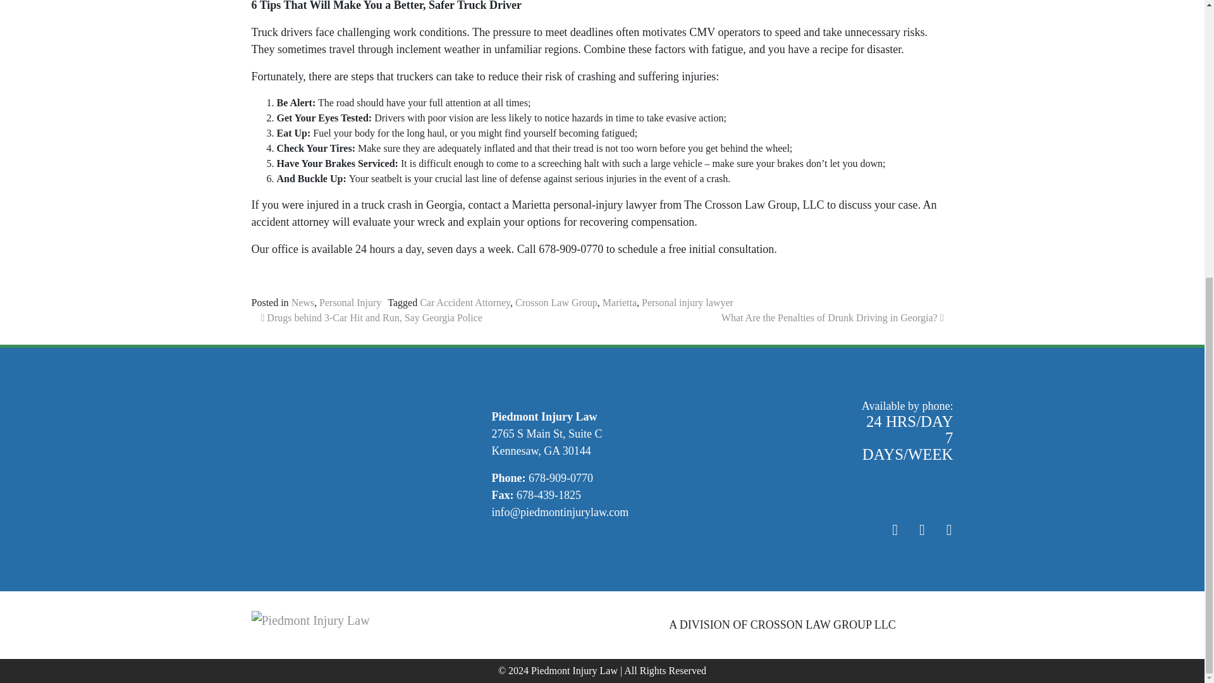 The width and height of the screenshot is (1214, 683). I want to click on Personal Injury, so click(350, 302).